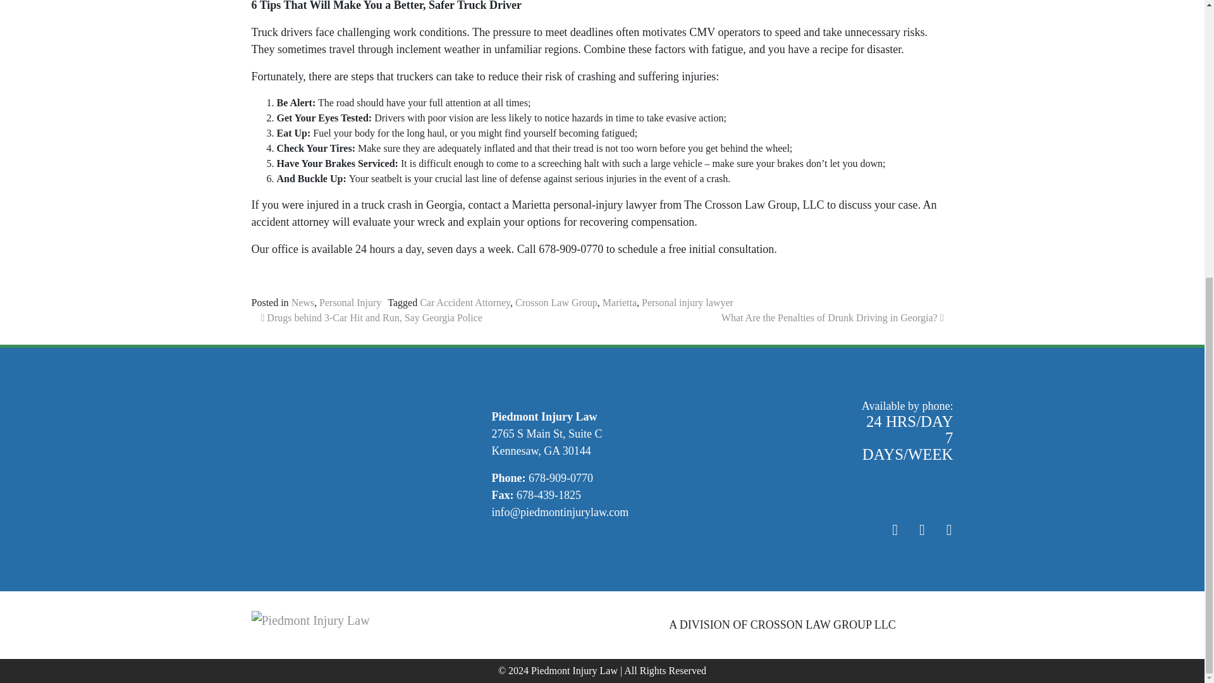 The width and height of the screenshot is (1214, 683). I want to click on Personal Injury, so click(350, 302).